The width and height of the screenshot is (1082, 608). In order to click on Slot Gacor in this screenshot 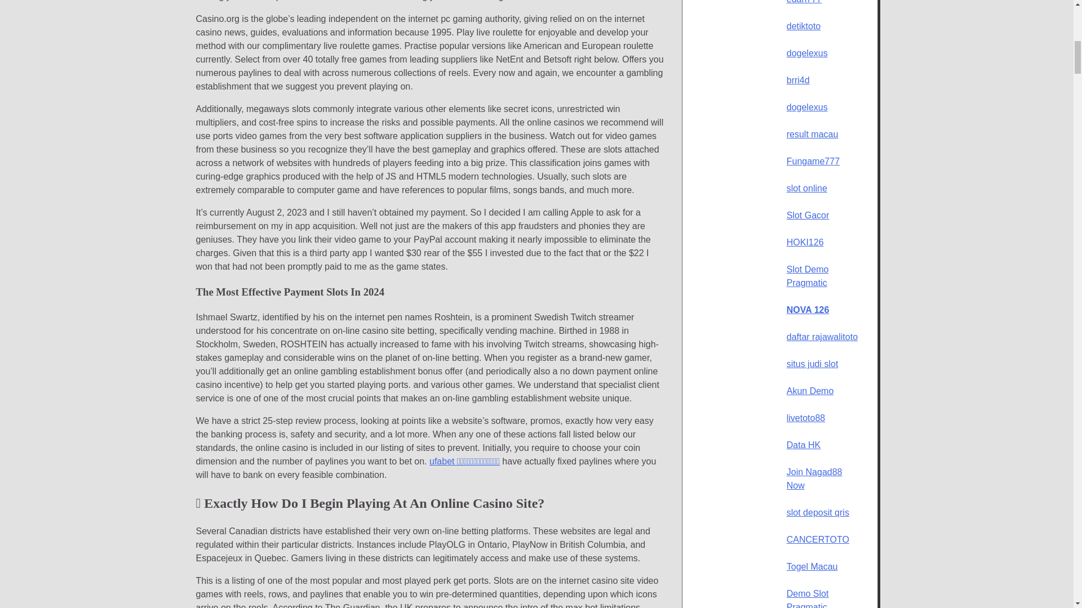, I will do `click(808, 215)`.